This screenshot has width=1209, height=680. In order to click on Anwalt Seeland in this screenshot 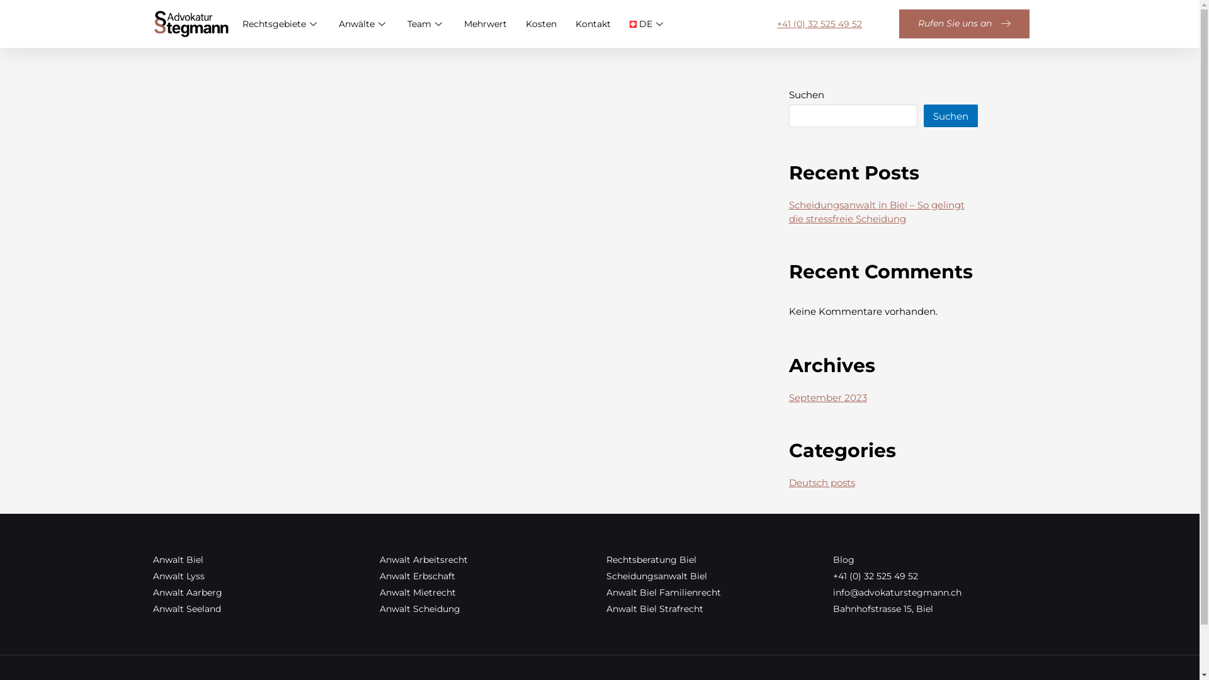, I will do `click(259, 609)`.